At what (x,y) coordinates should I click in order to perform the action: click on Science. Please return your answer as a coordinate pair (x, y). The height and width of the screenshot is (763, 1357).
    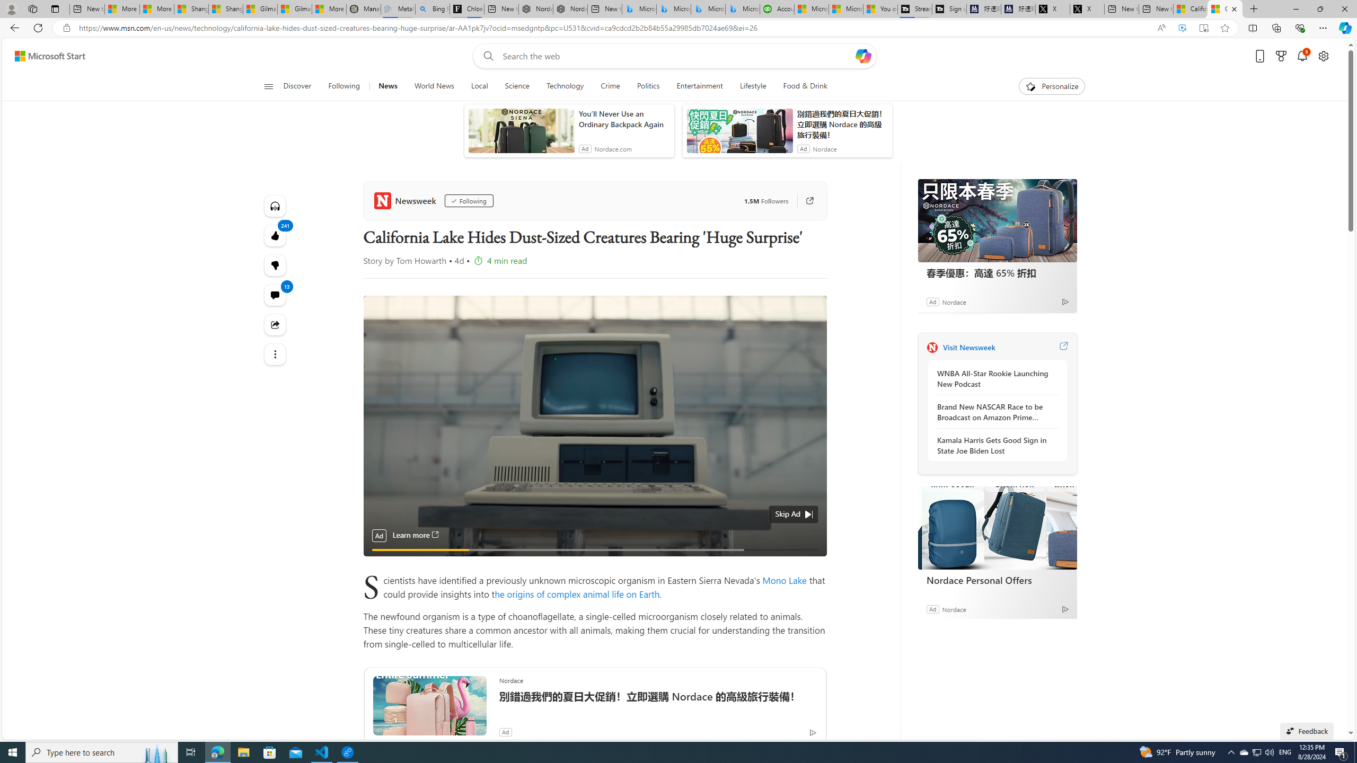
    Looking at the image, I should click on (516, 86).